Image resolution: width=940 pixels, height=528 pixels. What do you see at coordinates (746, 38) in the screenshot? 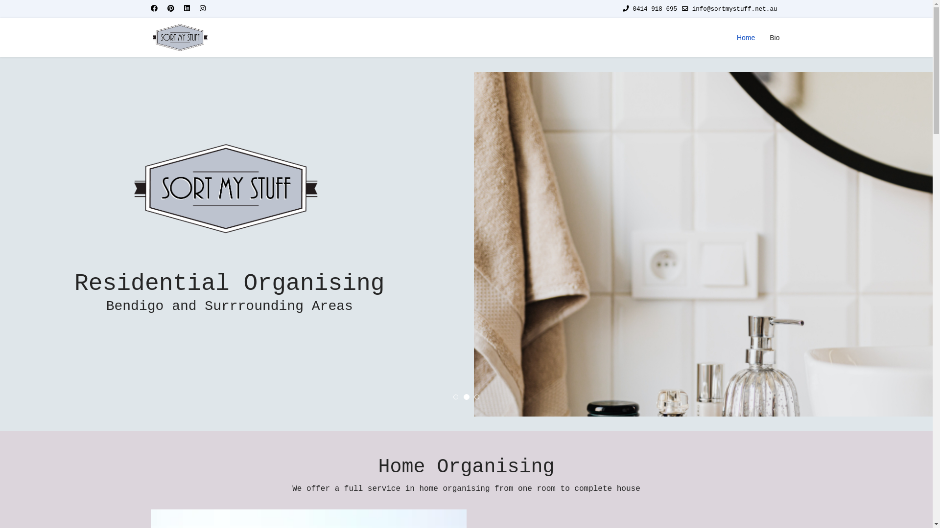
I see `Home` at bounding box center [746, 38].